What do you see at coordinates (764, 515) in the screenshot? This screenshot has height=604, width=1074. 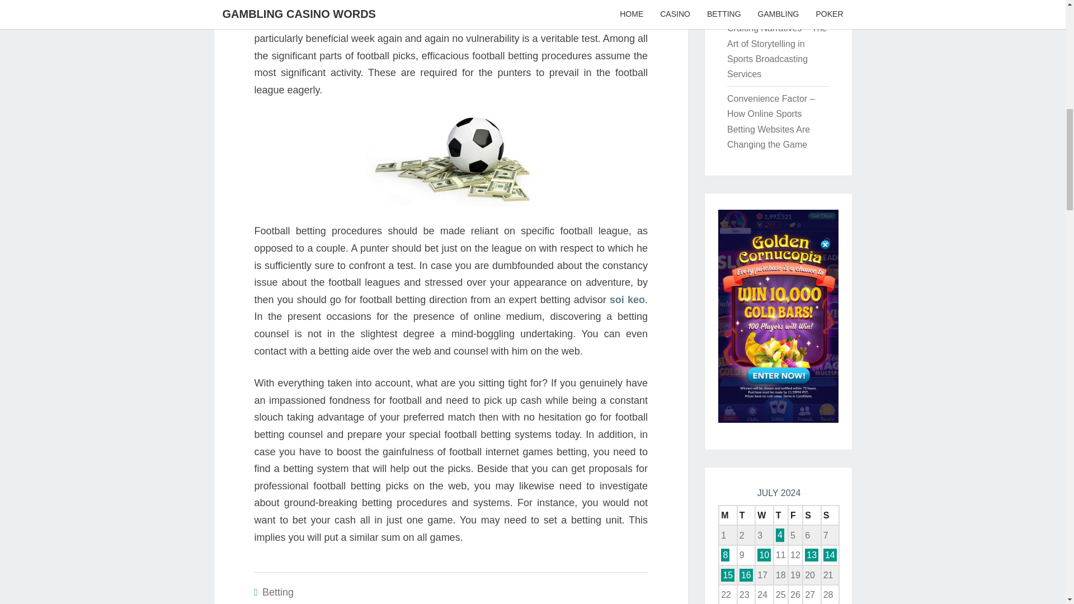 I see `Wednesday` at bounding box center [764, 515].